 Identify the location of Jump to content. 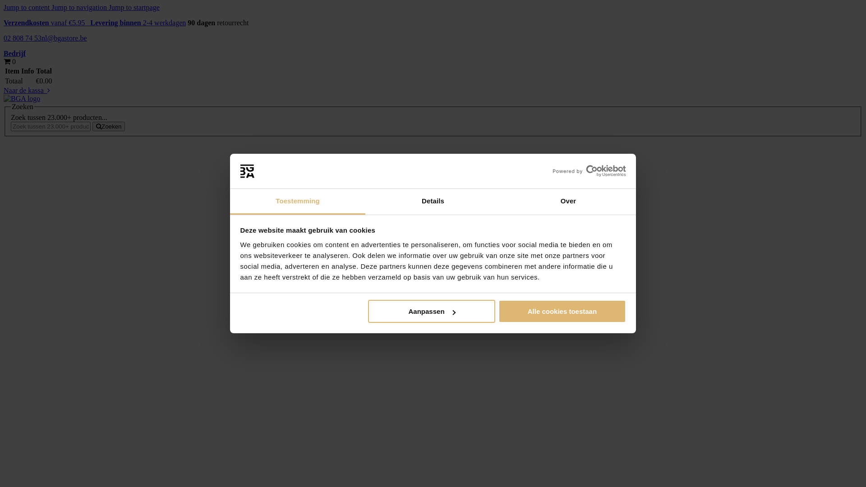
(28, 7).